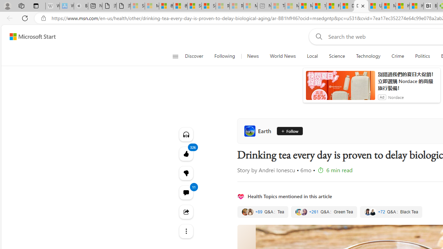  What do you see at coordinates (21, 6) in the screenshot?
I see `Workspaces` at bounding box center [21, 6].